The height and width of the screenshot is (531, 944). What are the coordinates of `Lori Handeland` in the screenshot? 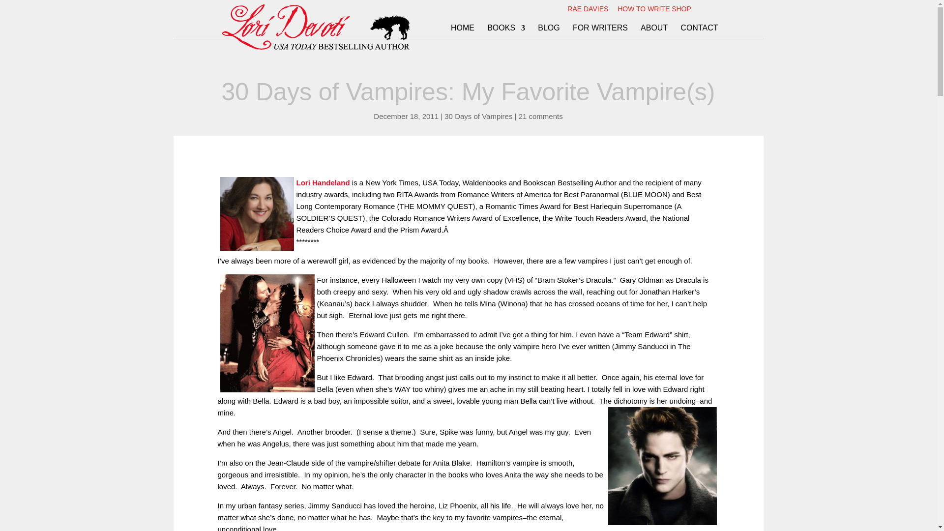 It's located at (257, 213).